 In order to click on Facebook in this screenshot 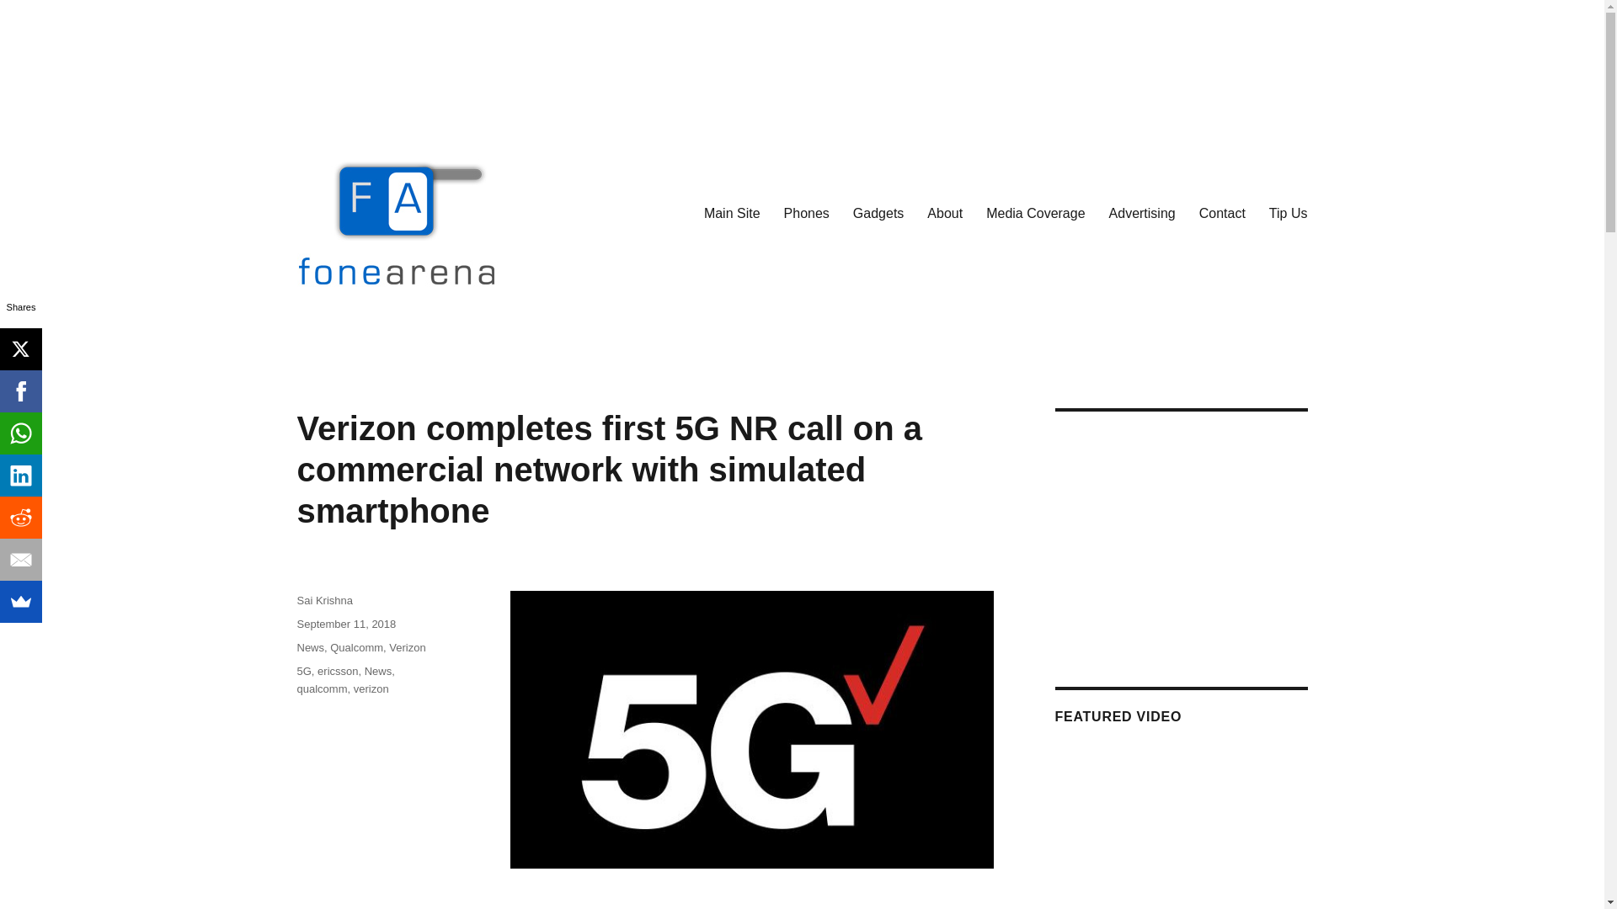, I will do `click(20, 391)`.